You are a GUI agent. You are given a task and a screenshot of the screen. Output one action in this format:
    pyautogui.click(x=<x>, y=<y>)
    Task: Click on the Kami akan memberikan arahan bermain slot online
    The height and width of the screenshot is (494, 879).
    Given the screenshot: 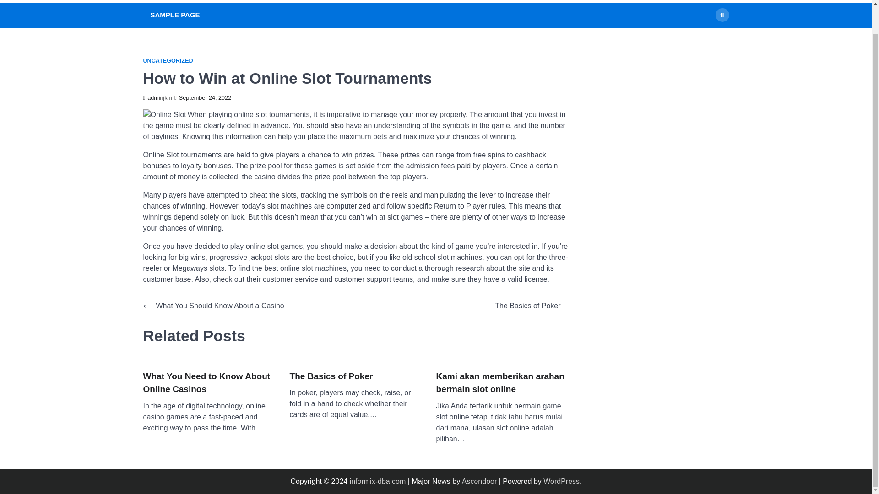 What is the action you would take?
    pyautogui.click(x=502, y=383)
    